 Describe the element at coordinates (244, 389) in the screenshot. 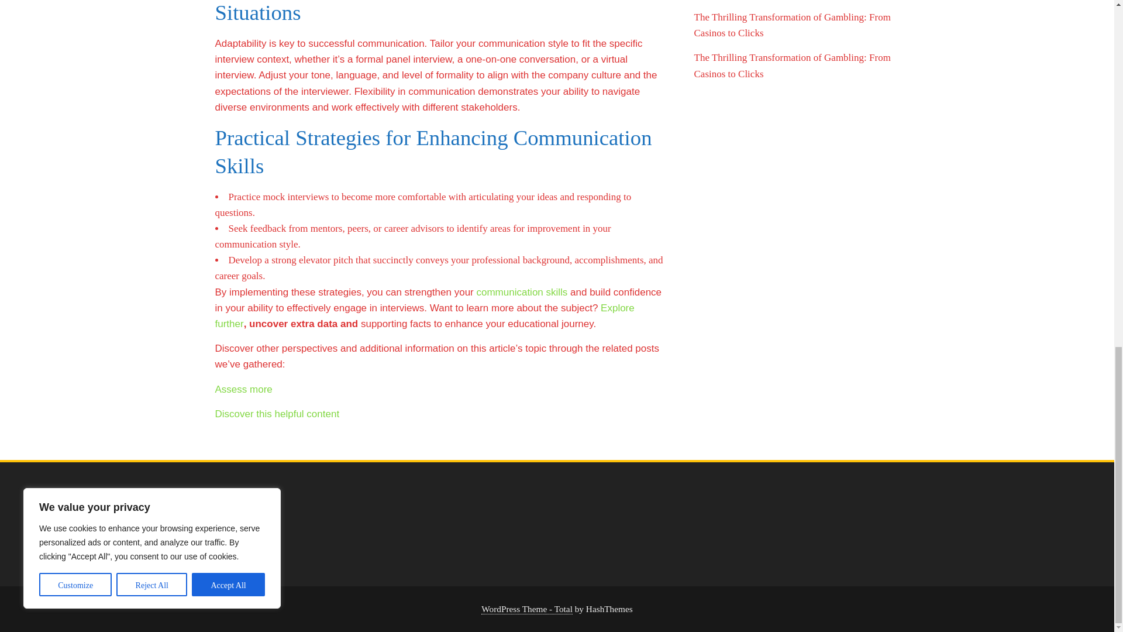

I see `Assess more` at that location.